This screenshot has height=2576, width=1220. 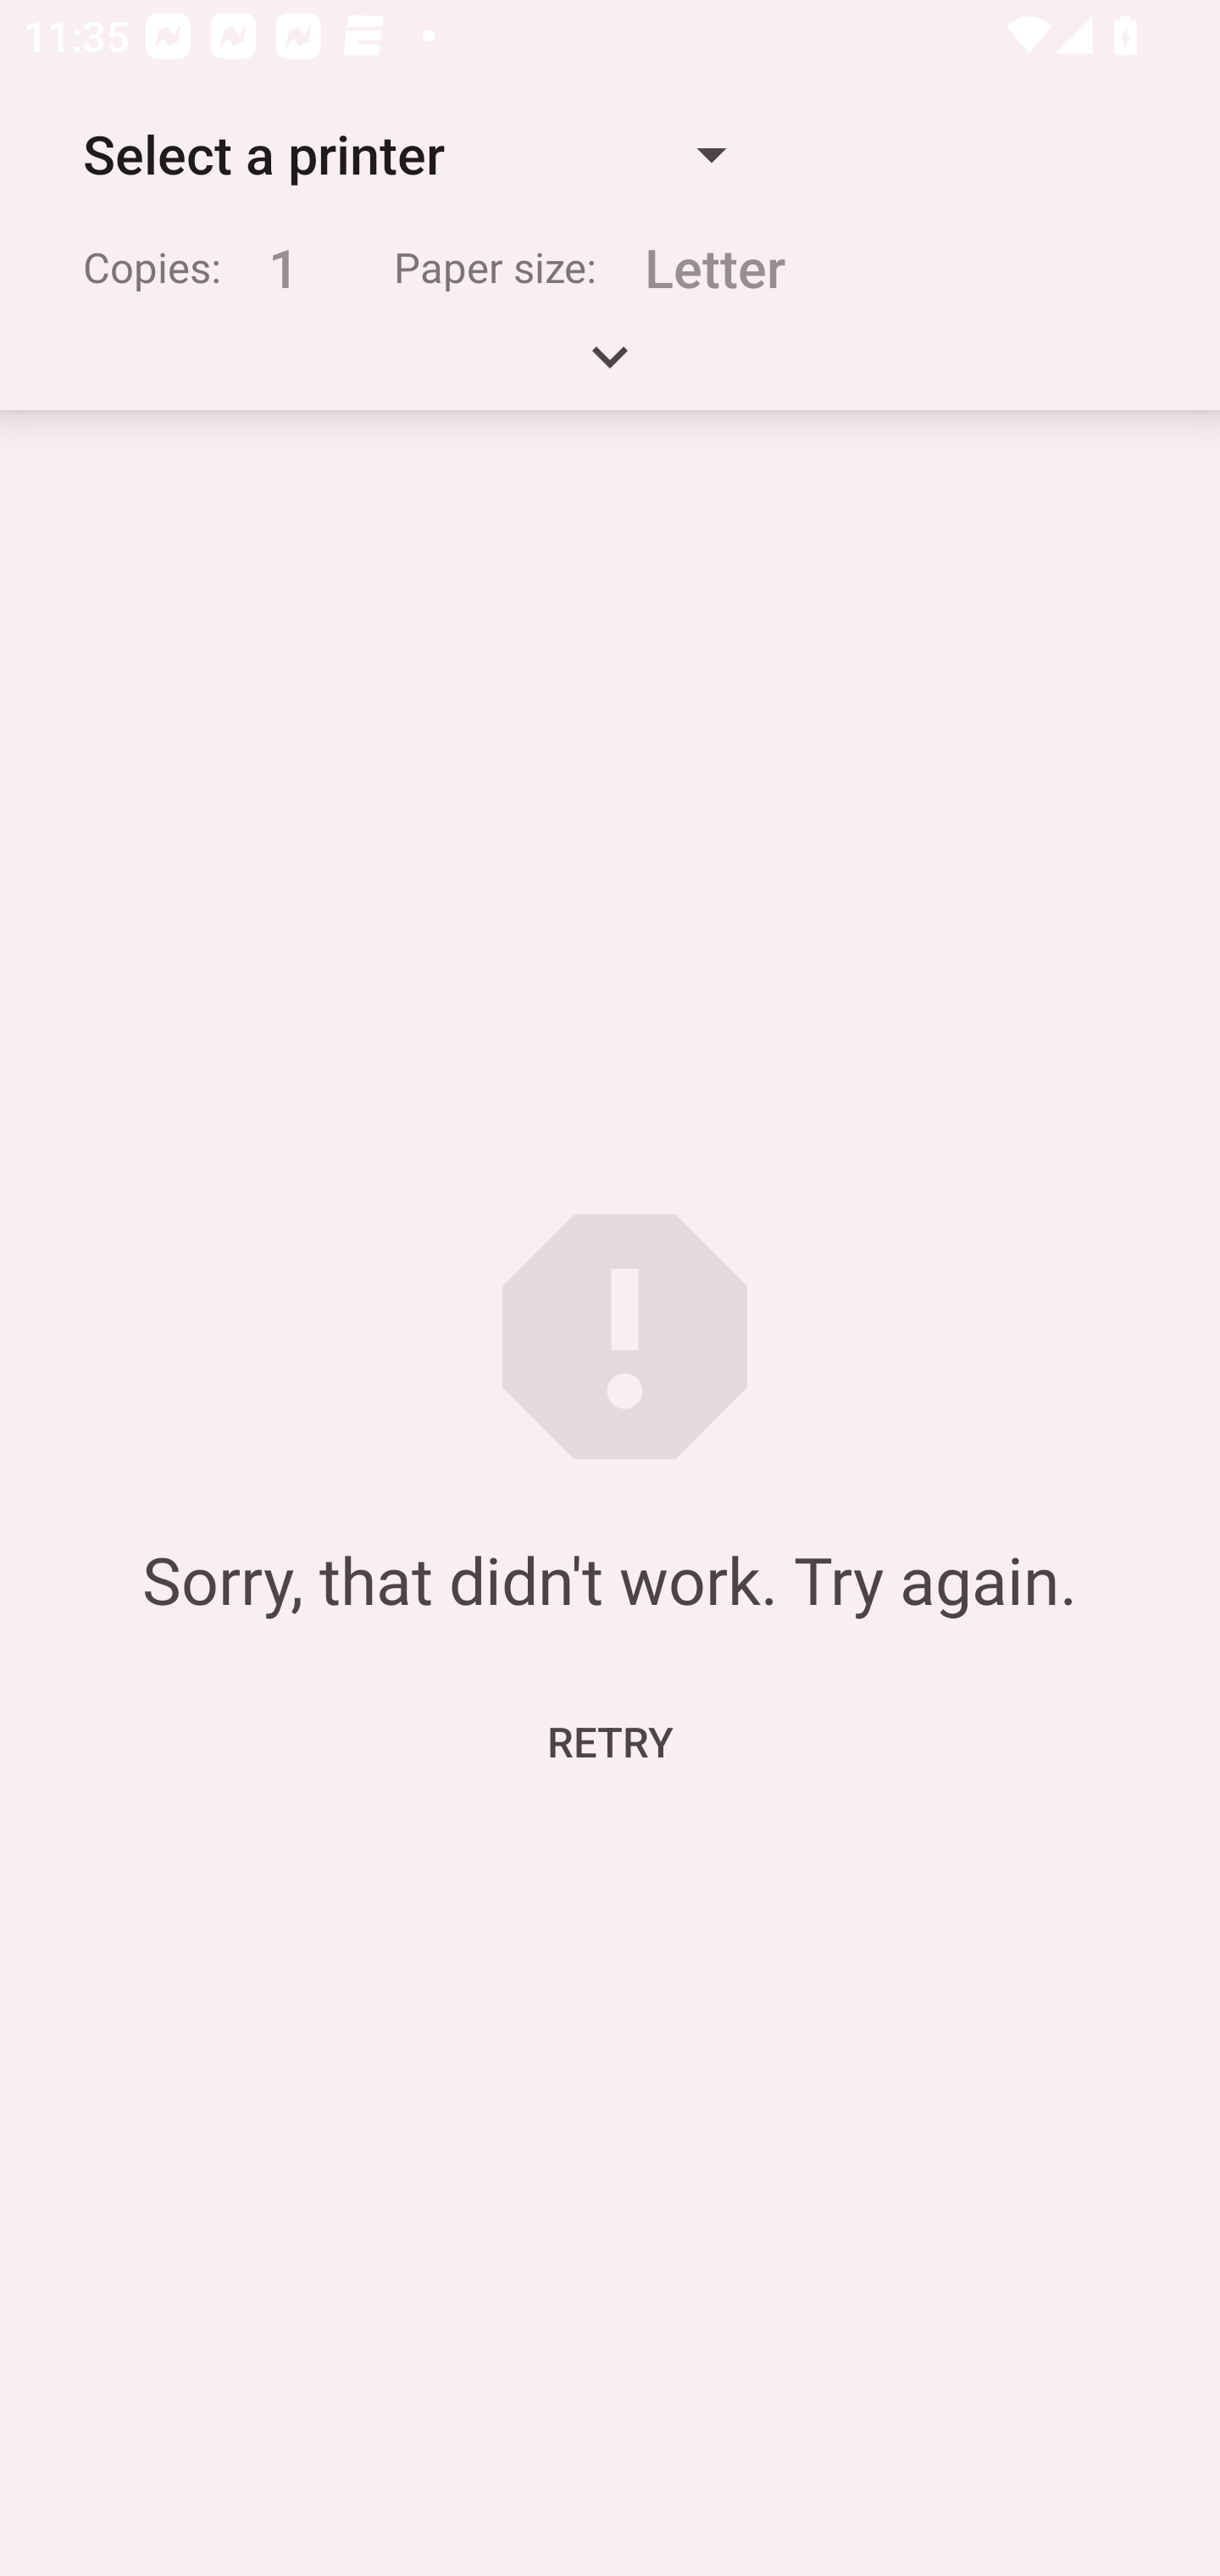 I want to click on Select a printer, so click(x=403, y=154).